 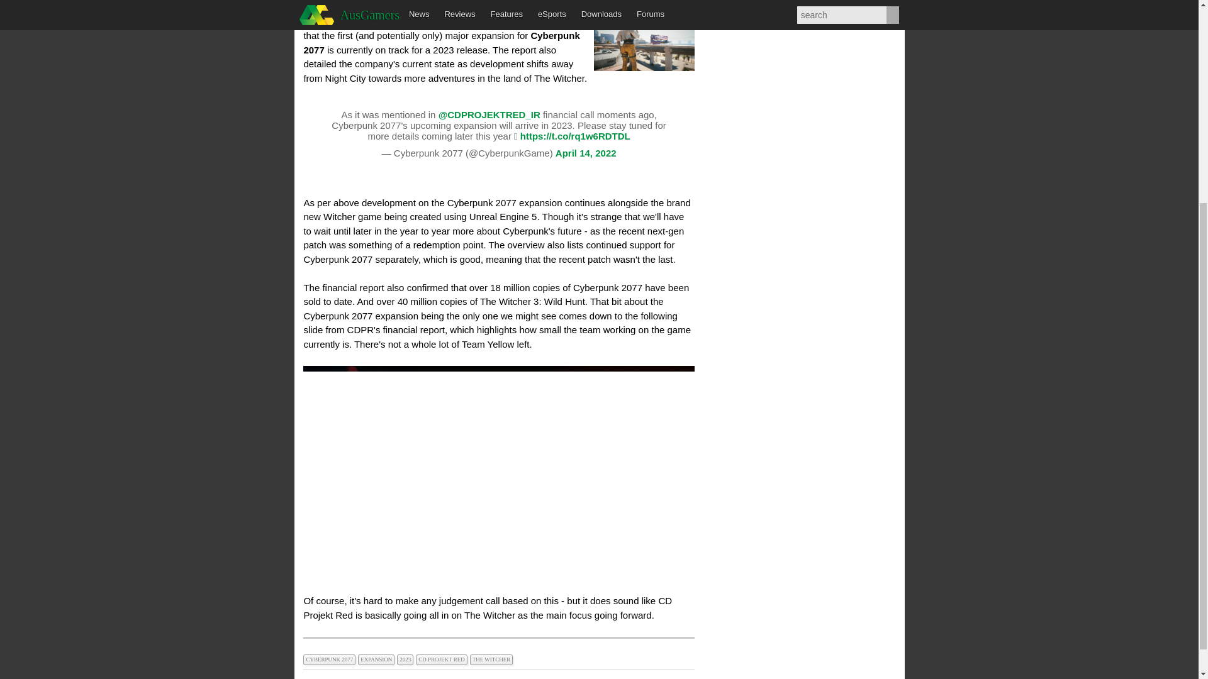 I want to click on 0 Comments, so click(x=513, y=6).